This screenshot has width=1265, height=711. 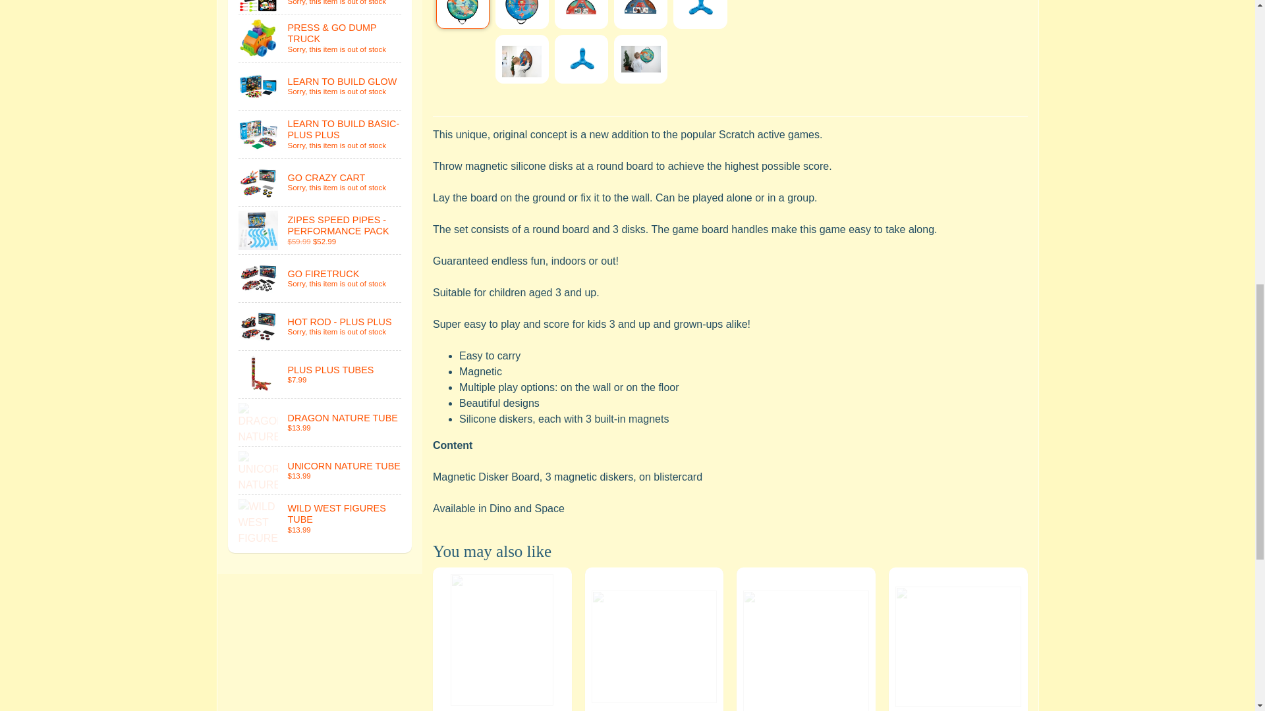 I want to click on UNICORN NATURE TUBE, so click(x=320, y=470).